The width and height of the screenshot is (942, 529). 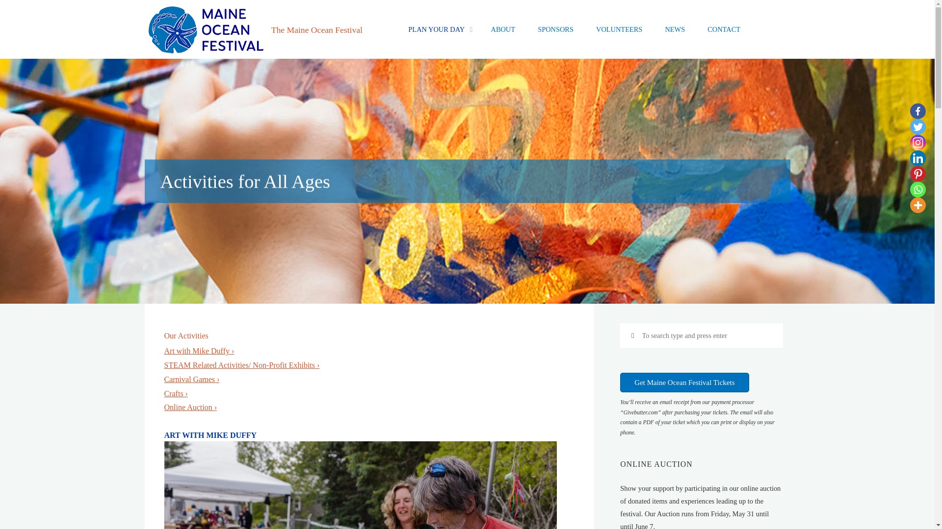 What do you see at coordinates (438, 29) in the screenshot?
I see `PLAN YOUR DAY` at bounding box center [438, 29].